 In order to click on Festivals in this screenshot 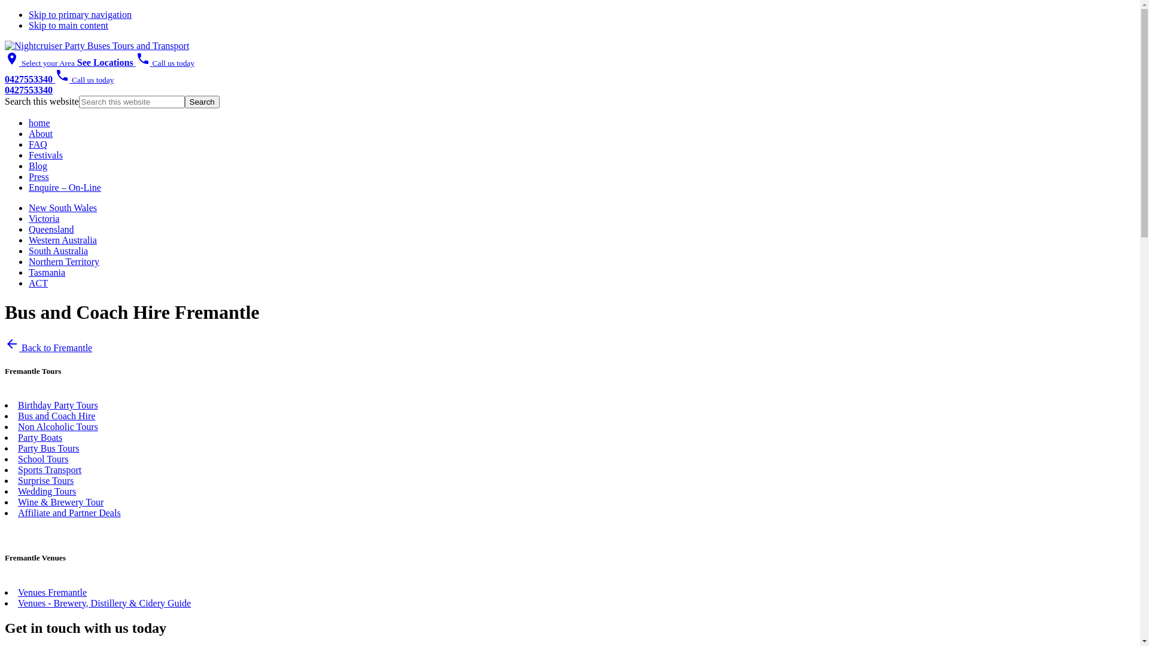, I will do `click(45, 156)`.